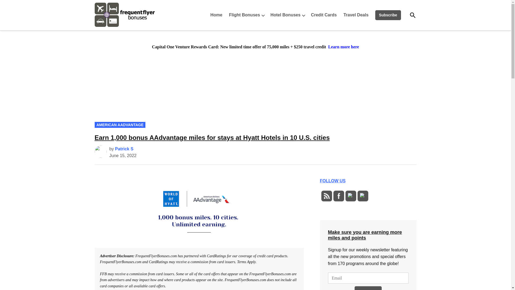  Describe the element at coordinates (171, 26) in the screenshot. I see `Frequent Flyer Bonuses` at that location.